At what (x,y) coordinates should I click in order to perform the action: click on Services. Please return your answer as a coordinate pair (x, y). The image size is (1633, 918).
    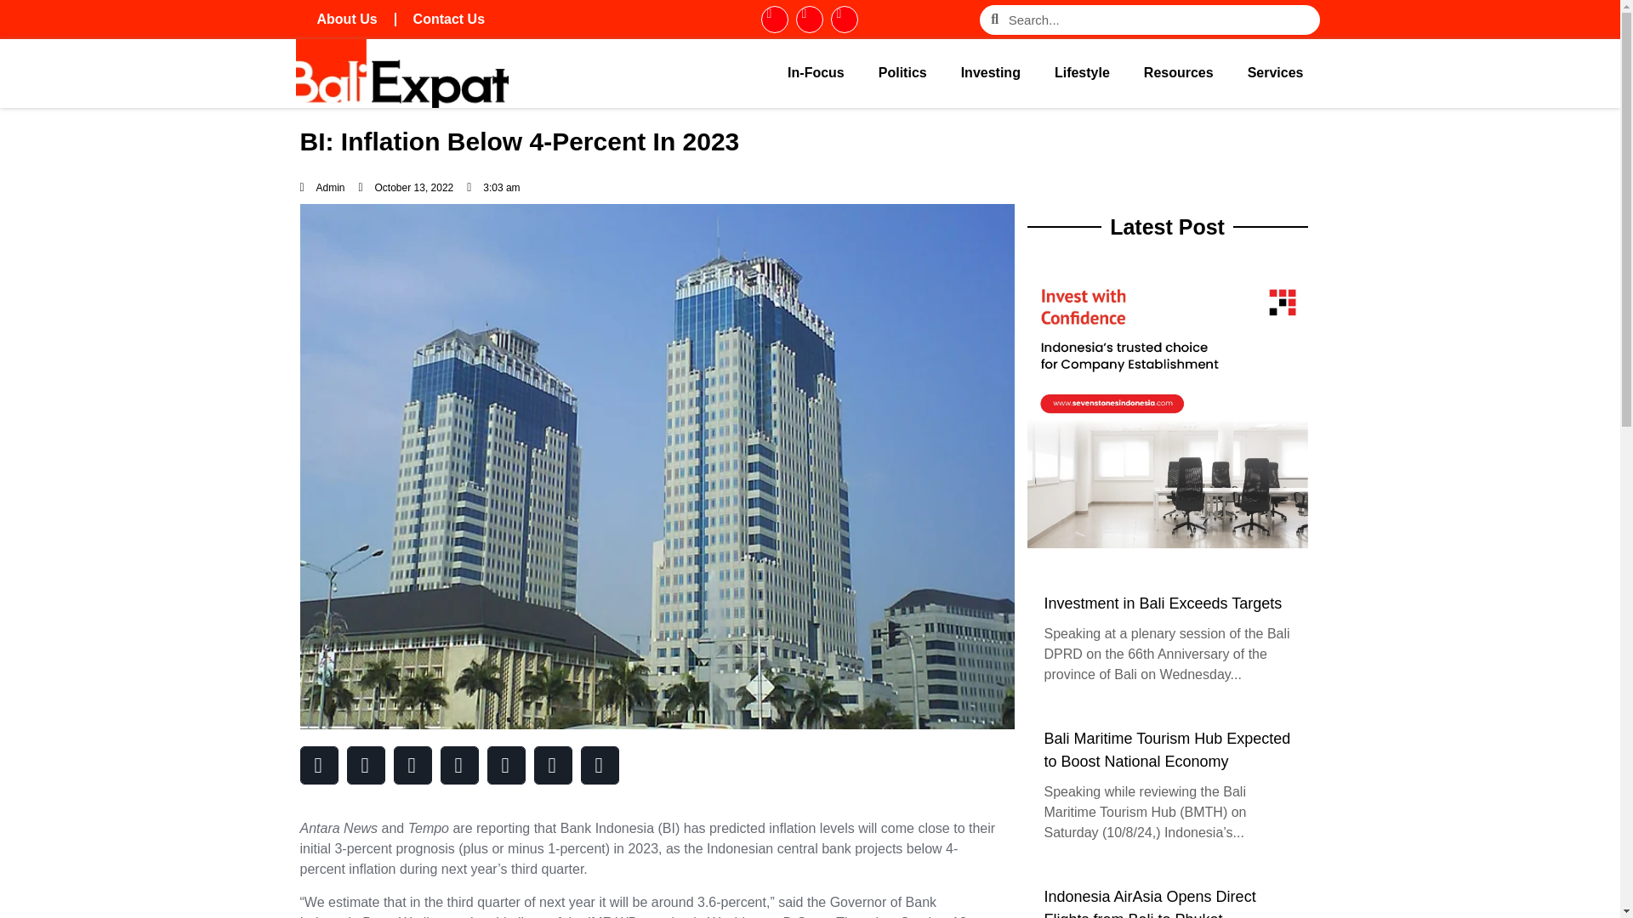
    Looking at the image, I should click on (1276, 73).